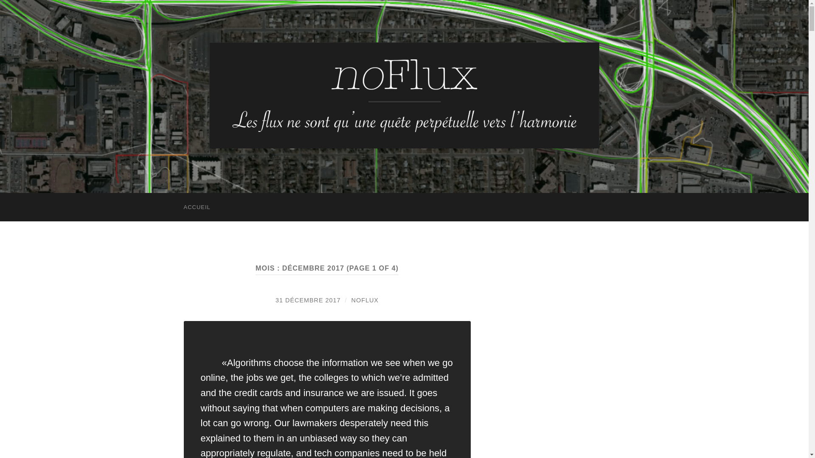  What do you see at coordinates (404, 95) in the screenshot?
I see `no-Flux` at bounding box center [404, 95].